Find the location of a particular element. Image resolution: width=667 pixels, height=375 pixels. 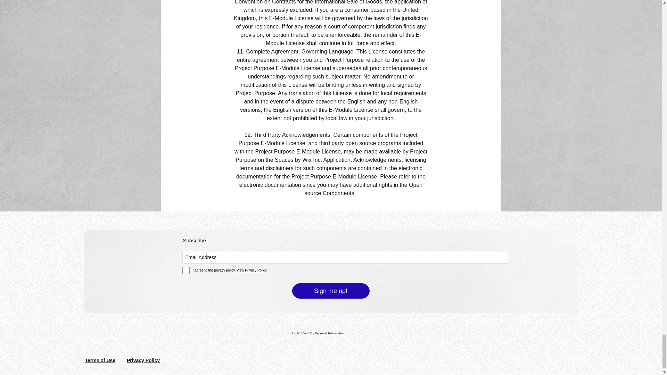

Terms of Use is located at coordinates (100, 360).